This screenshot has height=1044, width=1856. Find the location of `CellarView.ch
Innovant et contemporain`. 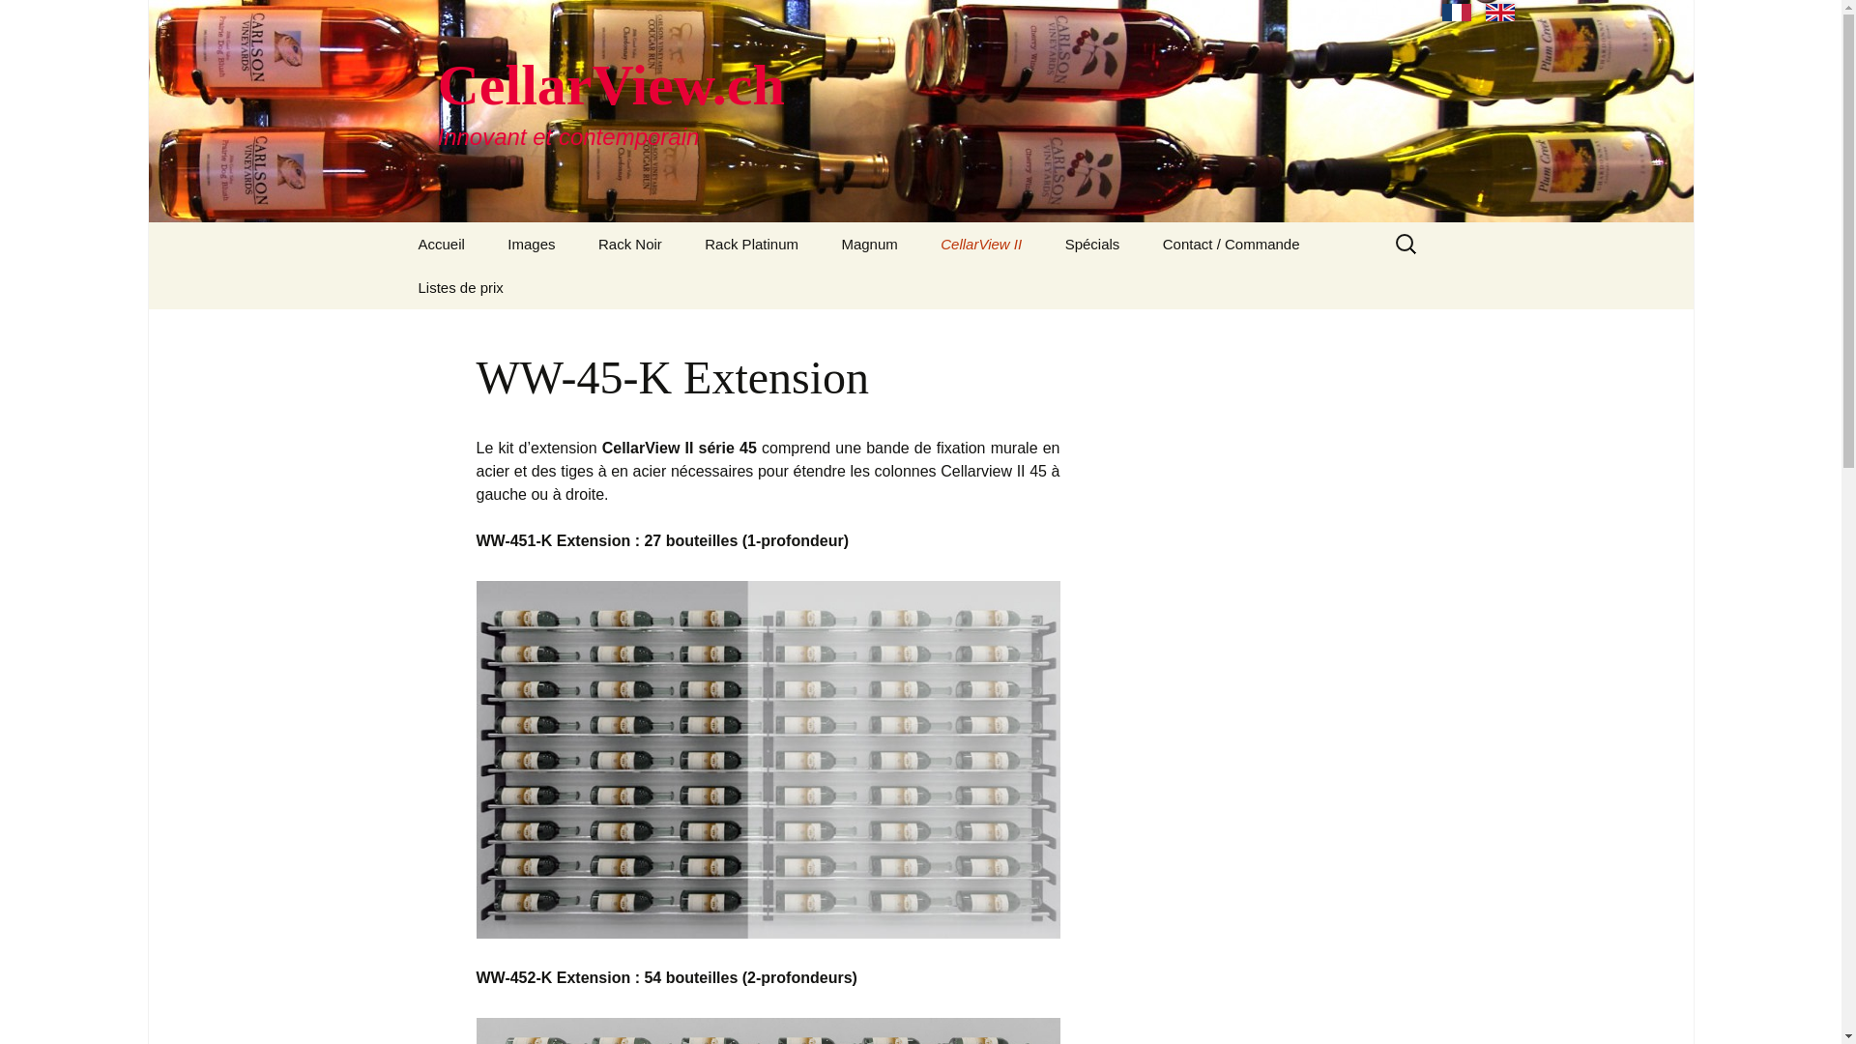

CellarView.ch
Innovant et contemporain is located at coordinates (920, 111).